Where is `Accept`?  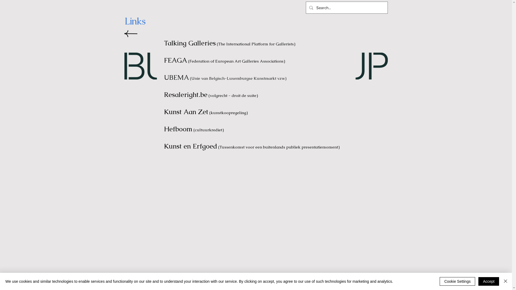
Accept is located at coordinates (489, 281).